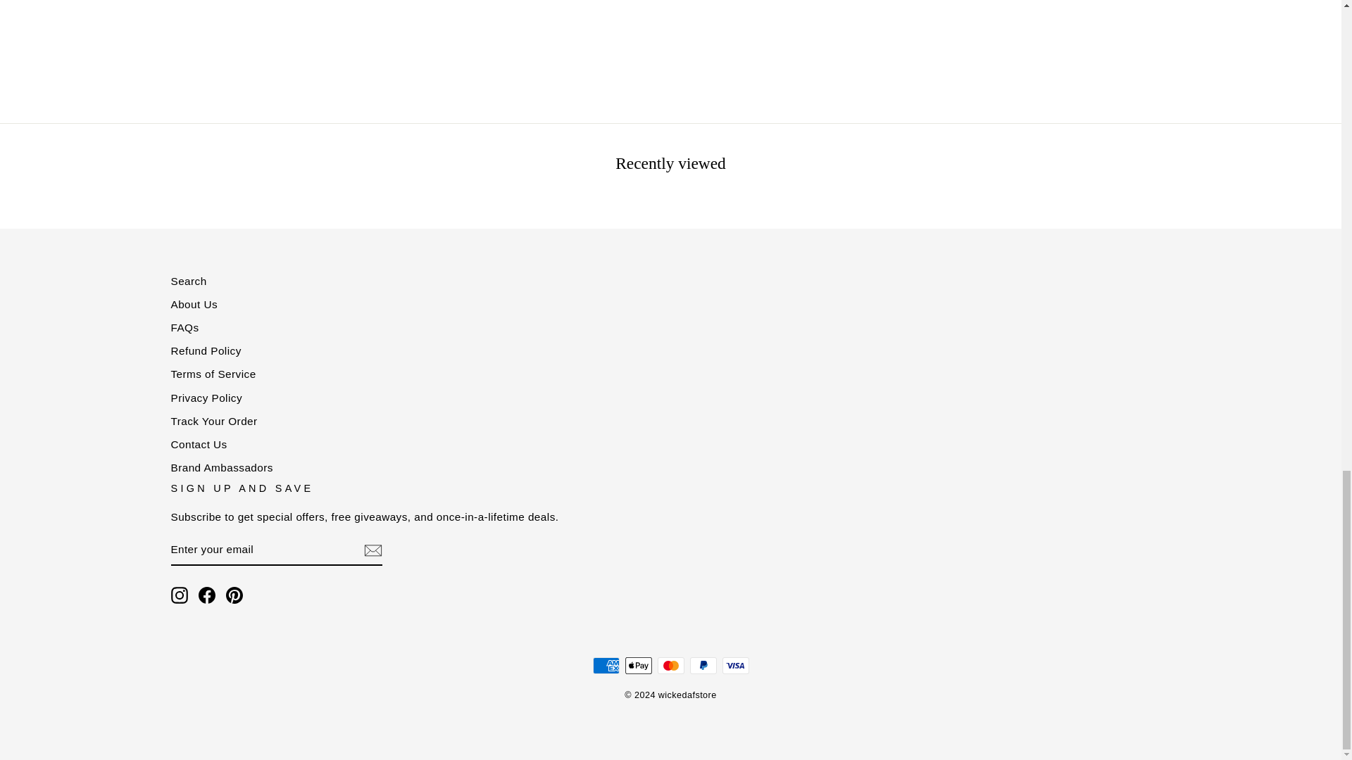 The height and width of the screenshot is (760, 1352). Describe the element at coordinates (606, 666) in the screenshot. I see `American Express` at that location.